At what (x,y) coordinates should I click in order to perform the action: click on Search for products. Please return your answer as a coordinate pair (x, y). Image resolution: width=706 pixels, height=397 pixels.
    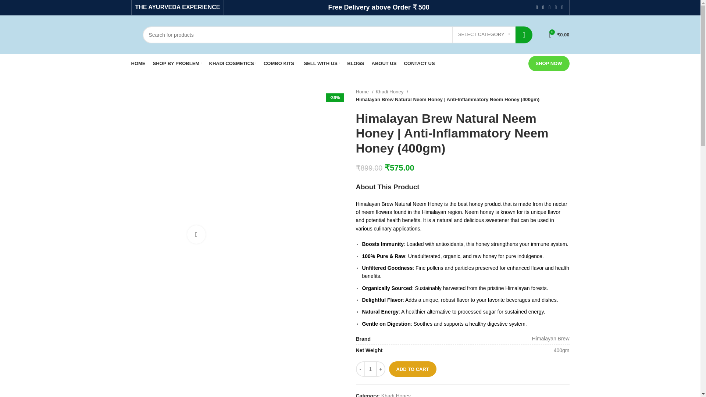
    Looking at the image, I should click on (337, 35).